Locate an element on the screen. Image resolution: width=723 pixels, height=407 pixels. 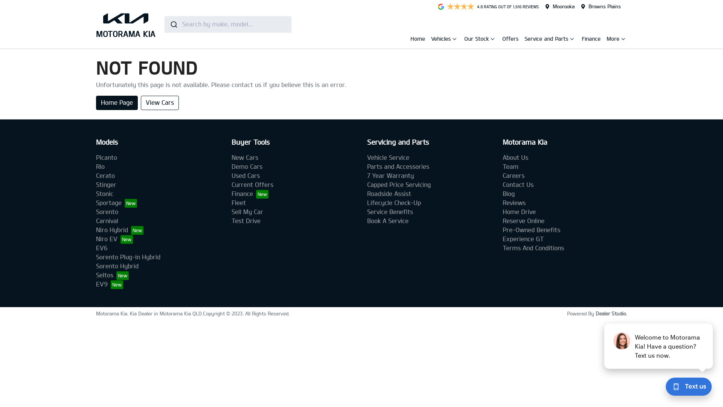
Reserve Online is located at coordinates (523, 221).